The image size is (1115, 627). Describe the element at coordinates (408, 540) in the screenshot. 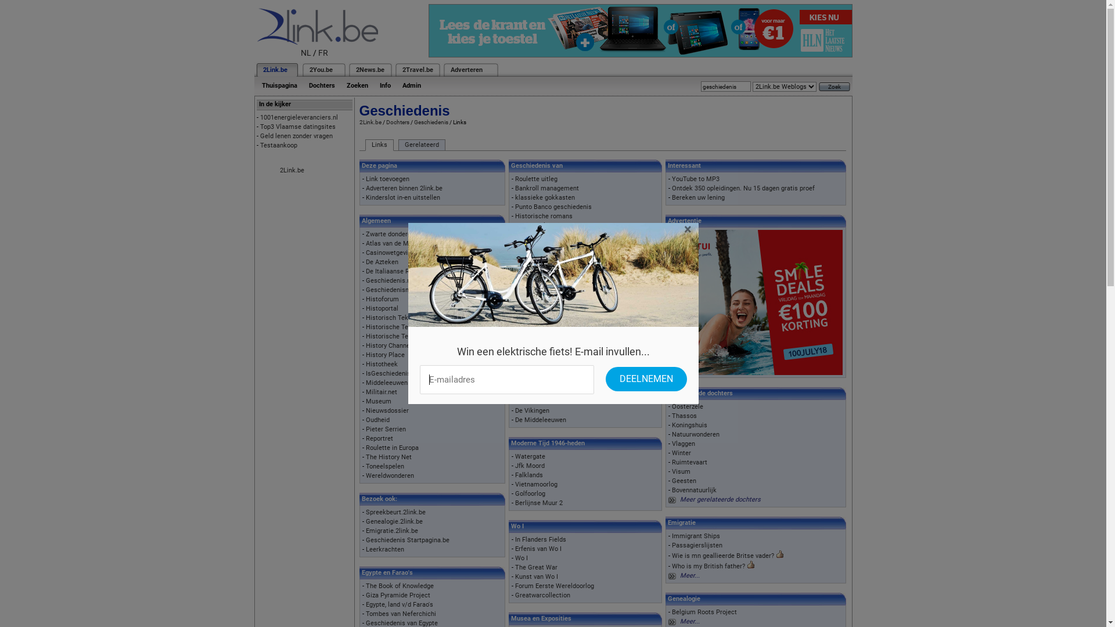

I see `Geschiedenis Startpagina.be` at that location.